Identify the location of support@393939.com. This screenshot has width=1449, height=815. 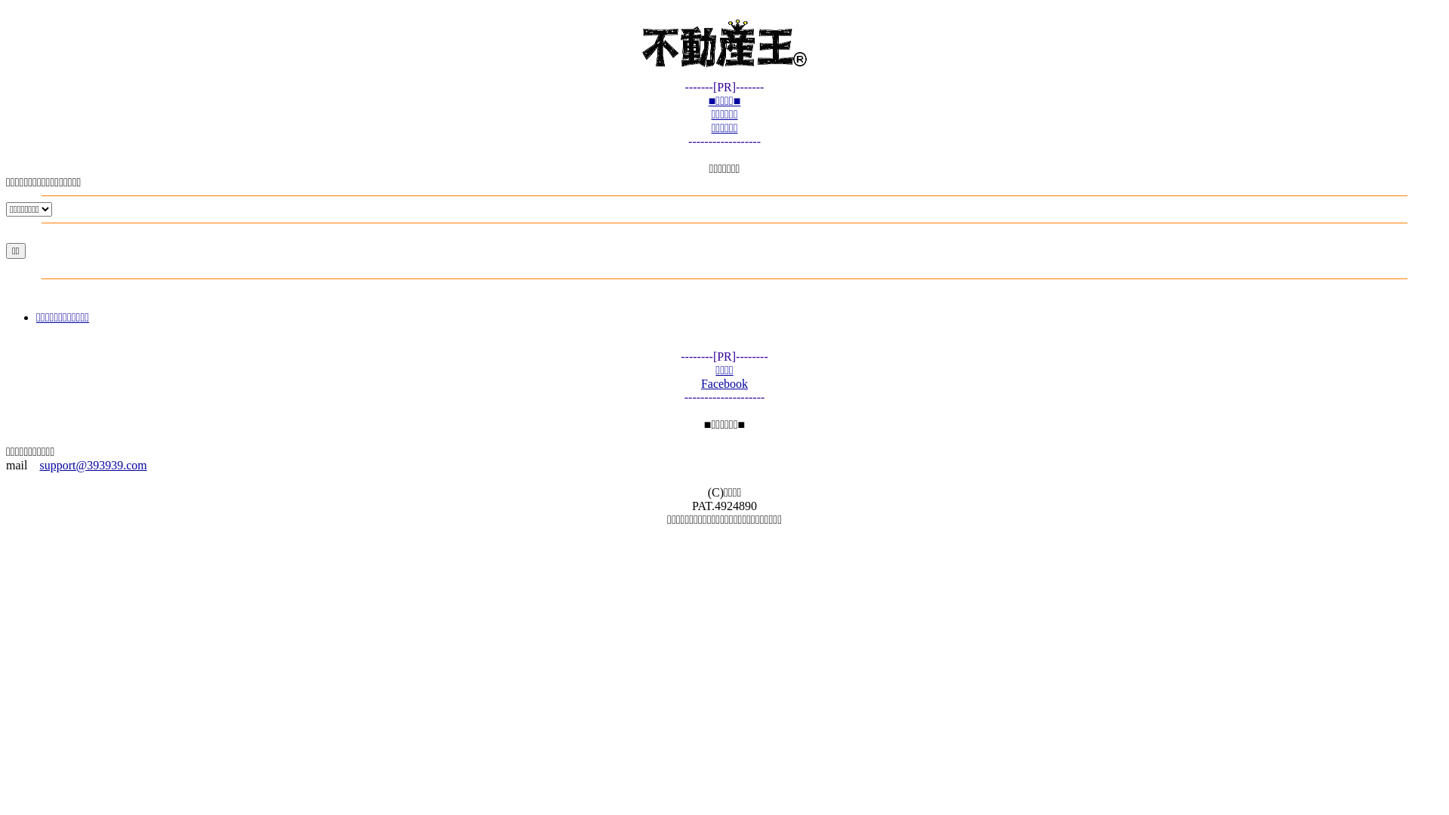
(93, 465).